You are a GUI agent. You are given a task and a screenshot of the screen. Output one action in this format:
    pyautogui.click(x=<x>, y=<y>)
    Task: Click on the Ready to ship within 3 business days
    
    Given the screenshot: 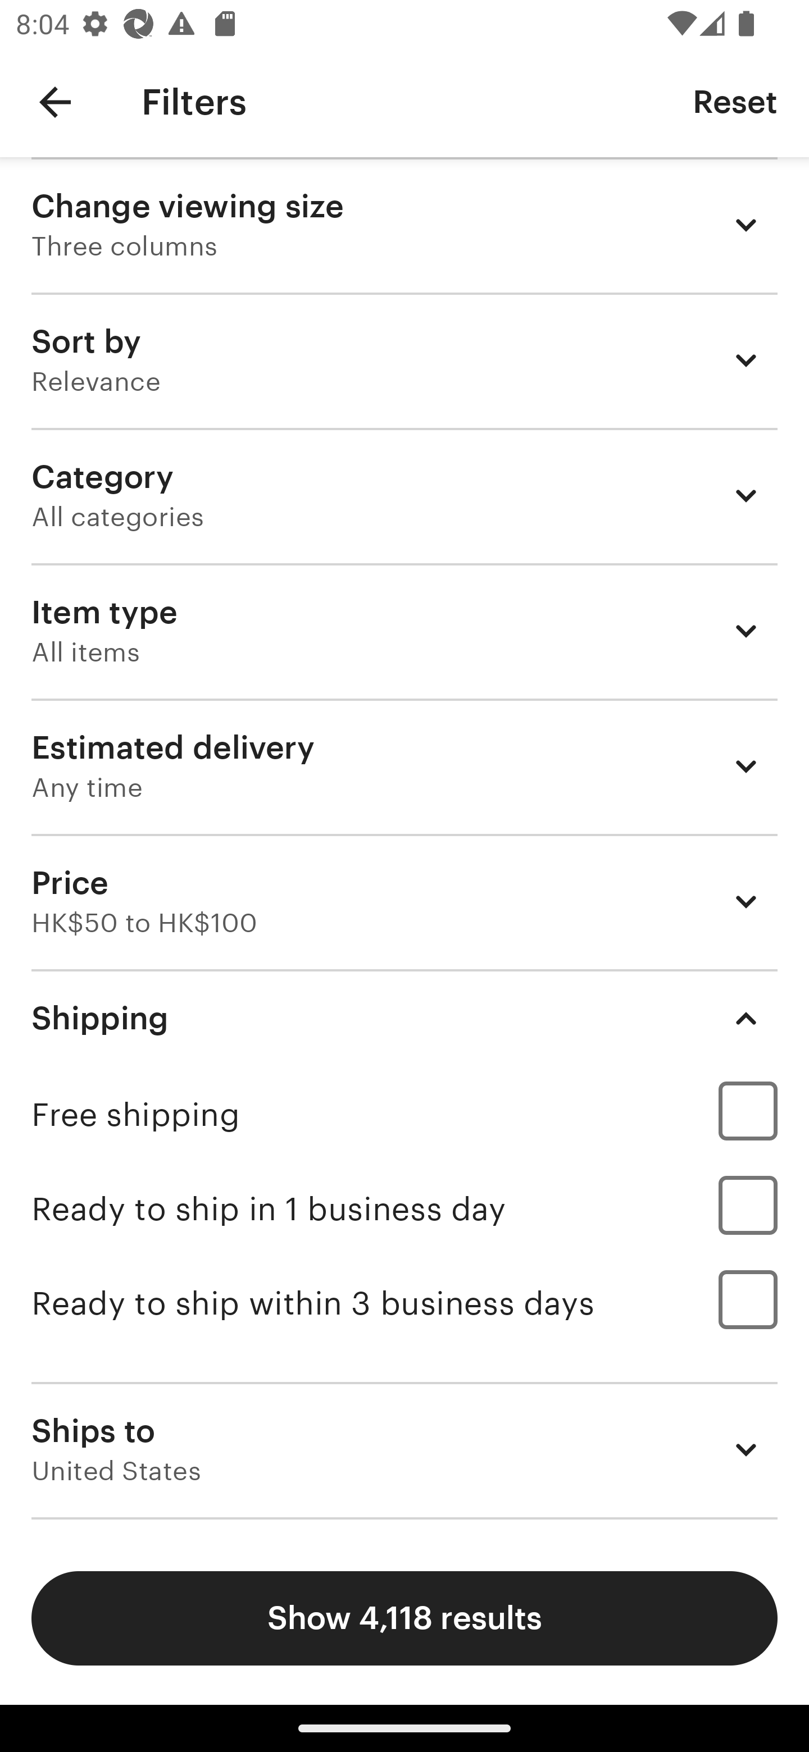 What is the action you would take?
    pyautogui.click(x=404, y=1303)
    